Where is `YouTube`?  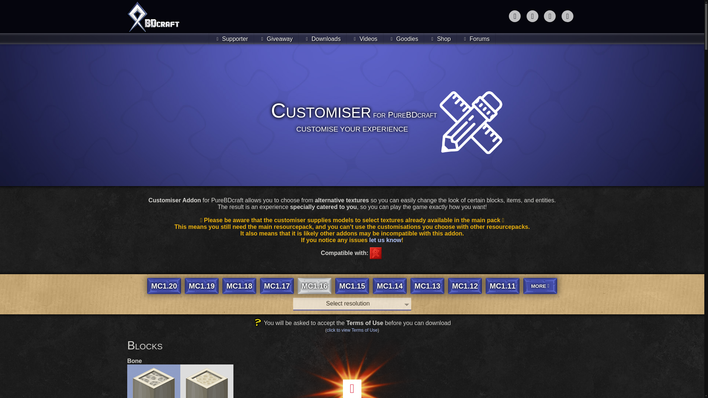
YouTube is located at coordinates (549, 16).